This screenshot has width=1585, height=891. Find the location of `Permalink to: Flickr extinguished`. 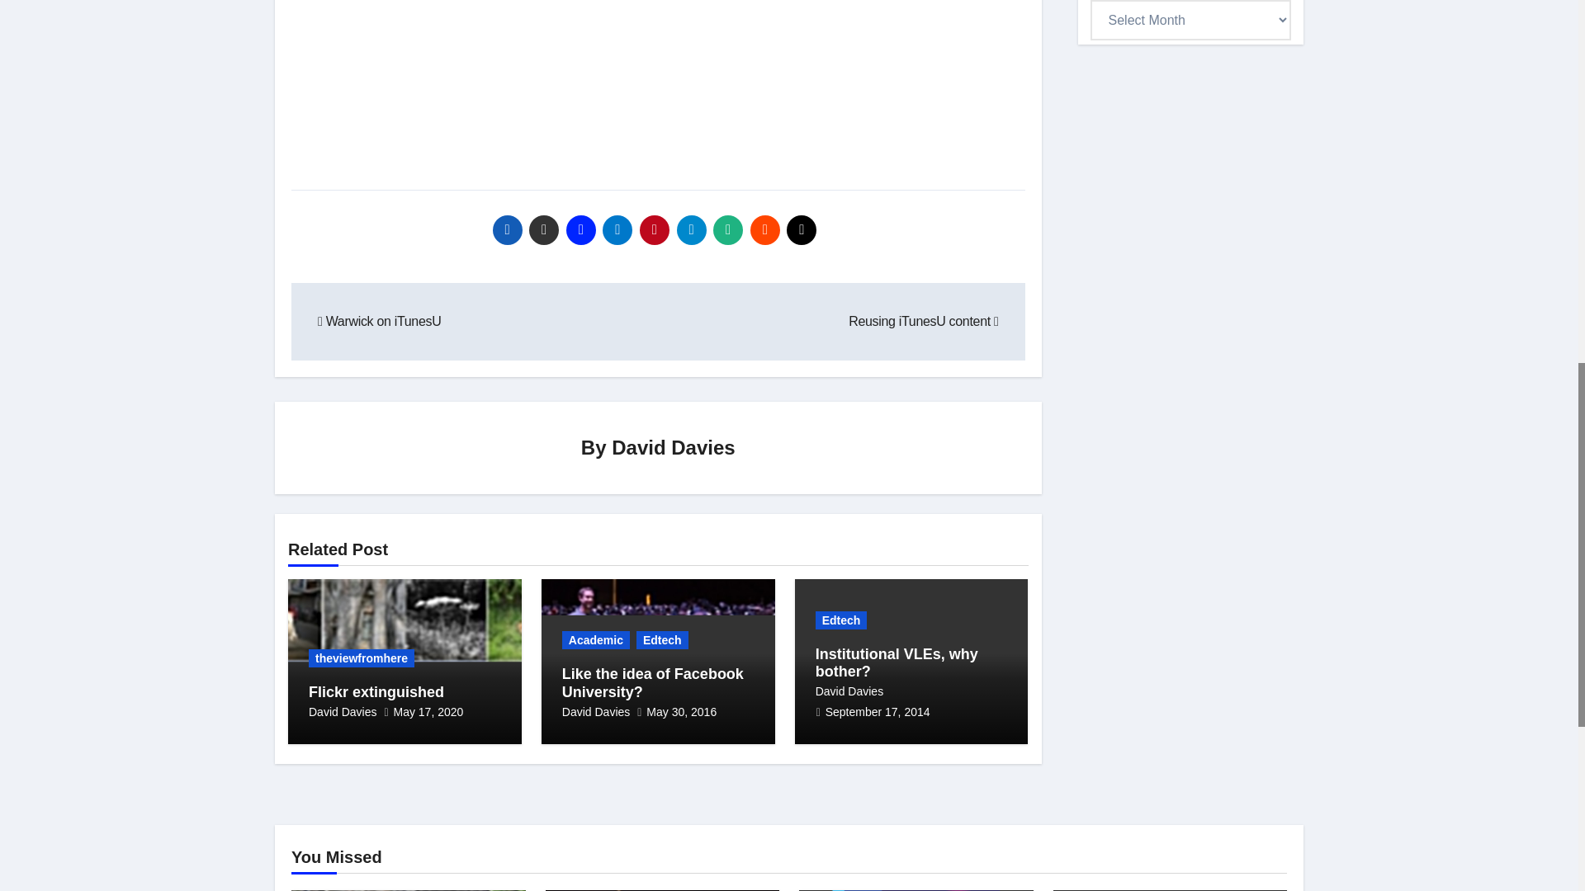

Permalink to: Flickr extinguished is located at coordinates (376, 691).